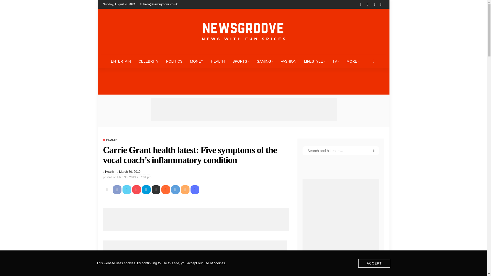  I want to click on Advertisement, so click(243, 110).